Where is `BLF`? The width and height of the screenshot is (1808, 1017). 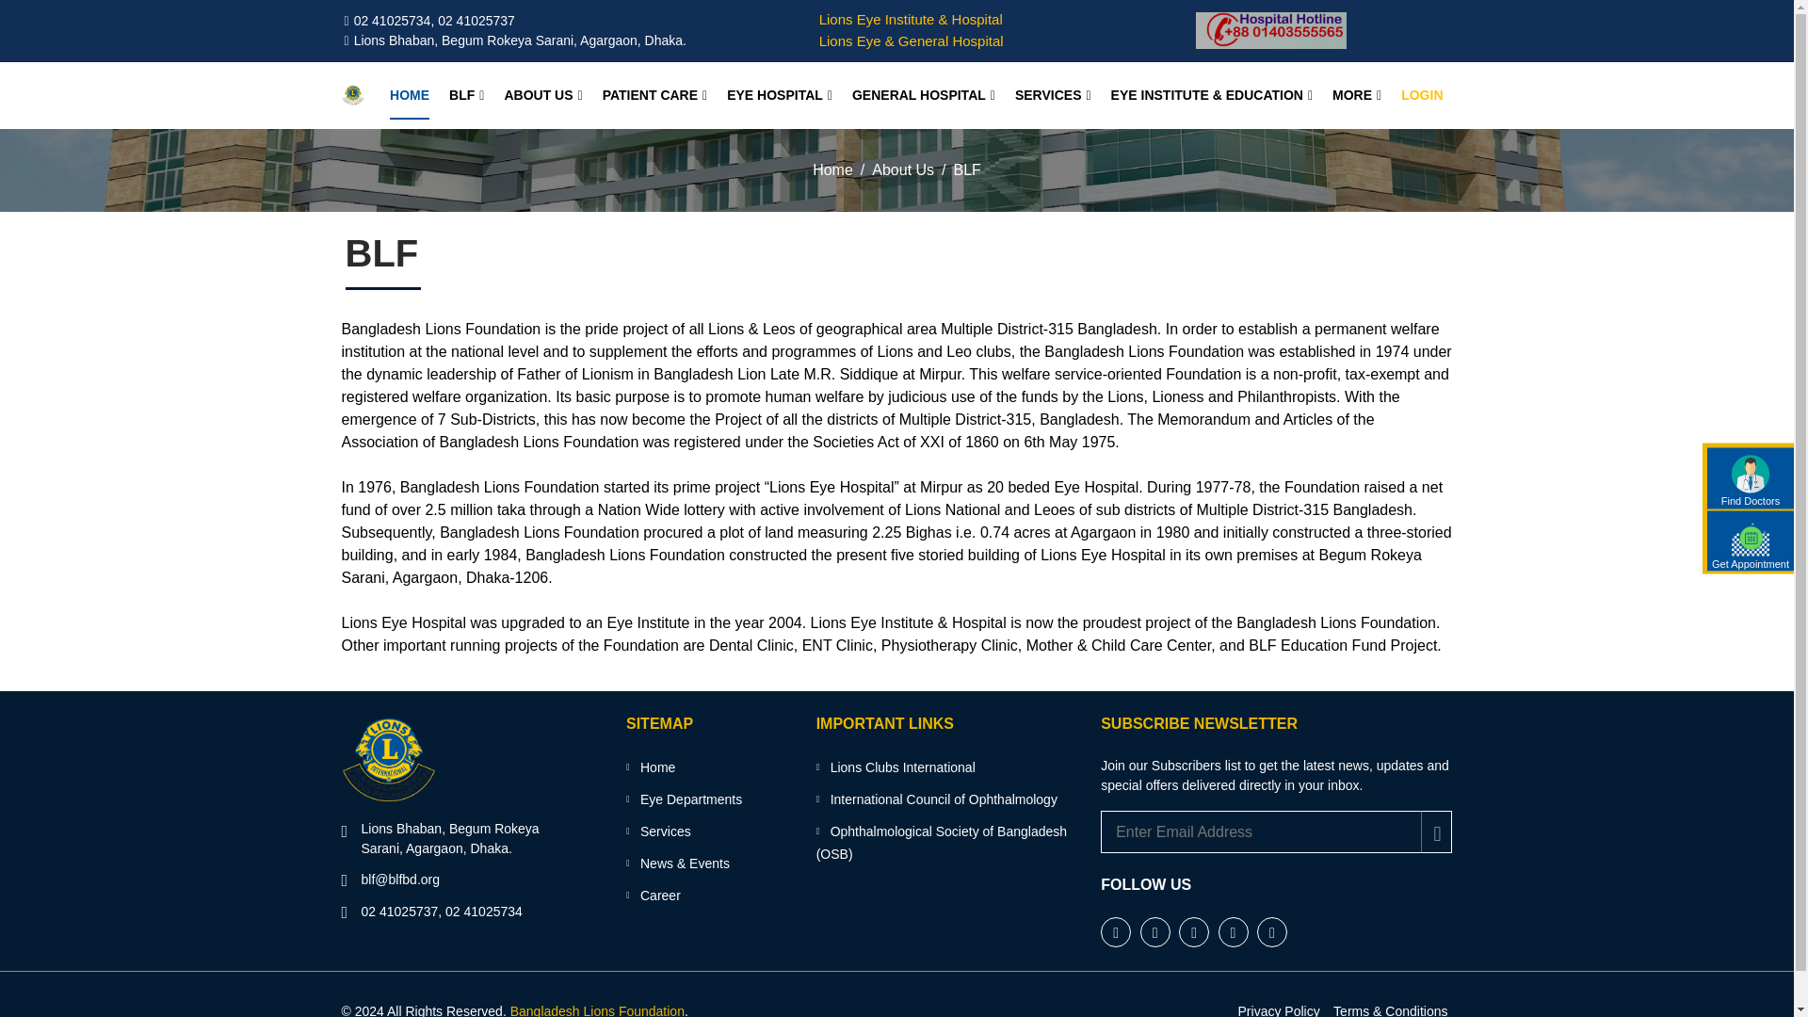
BLF is located at coordinates (466, 95).